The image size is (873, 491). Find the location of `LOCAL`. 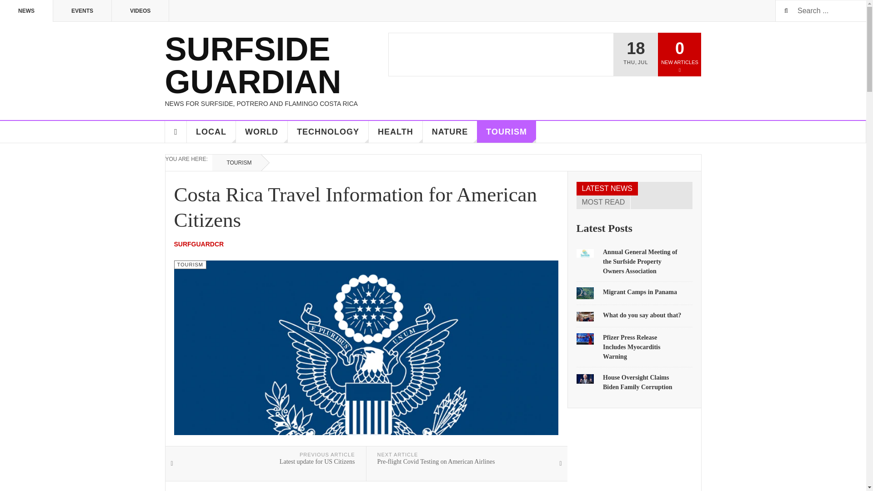

LOCAL is located at coordinates (211, 132).